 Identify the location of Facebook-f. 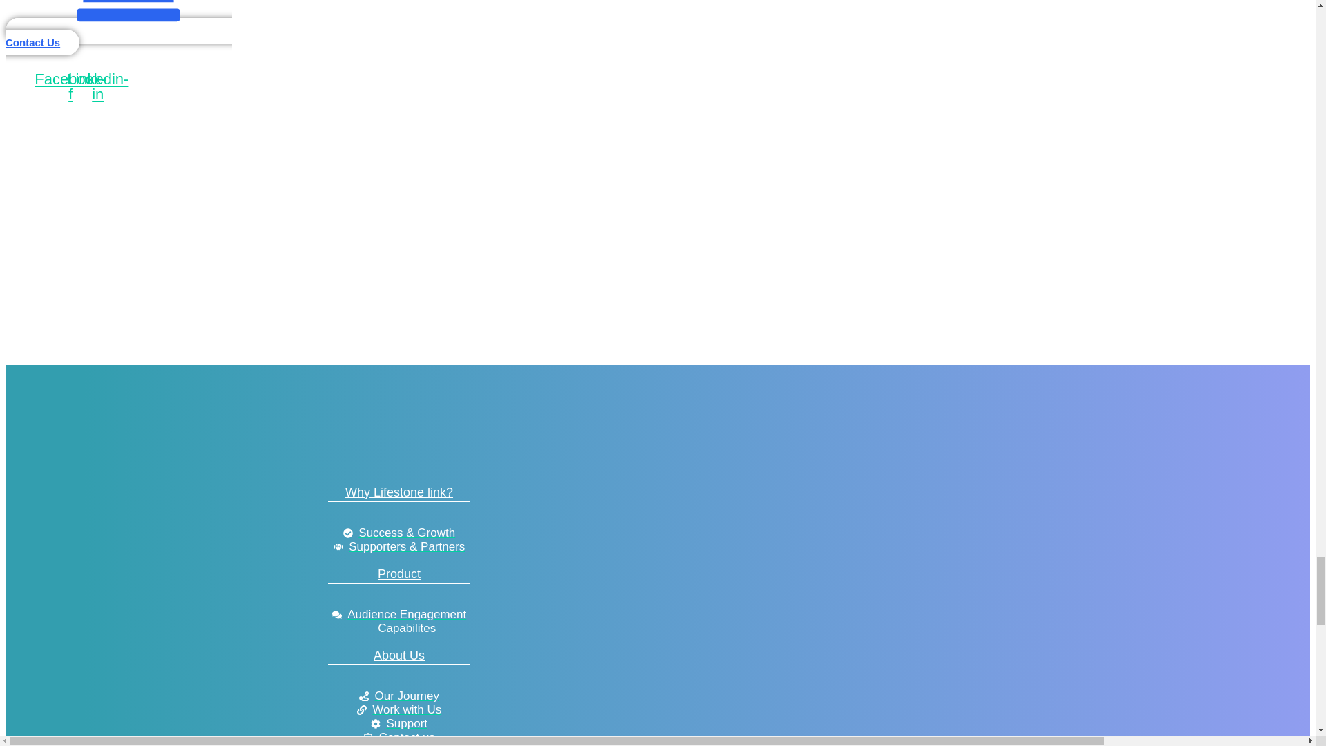
(70, 86).